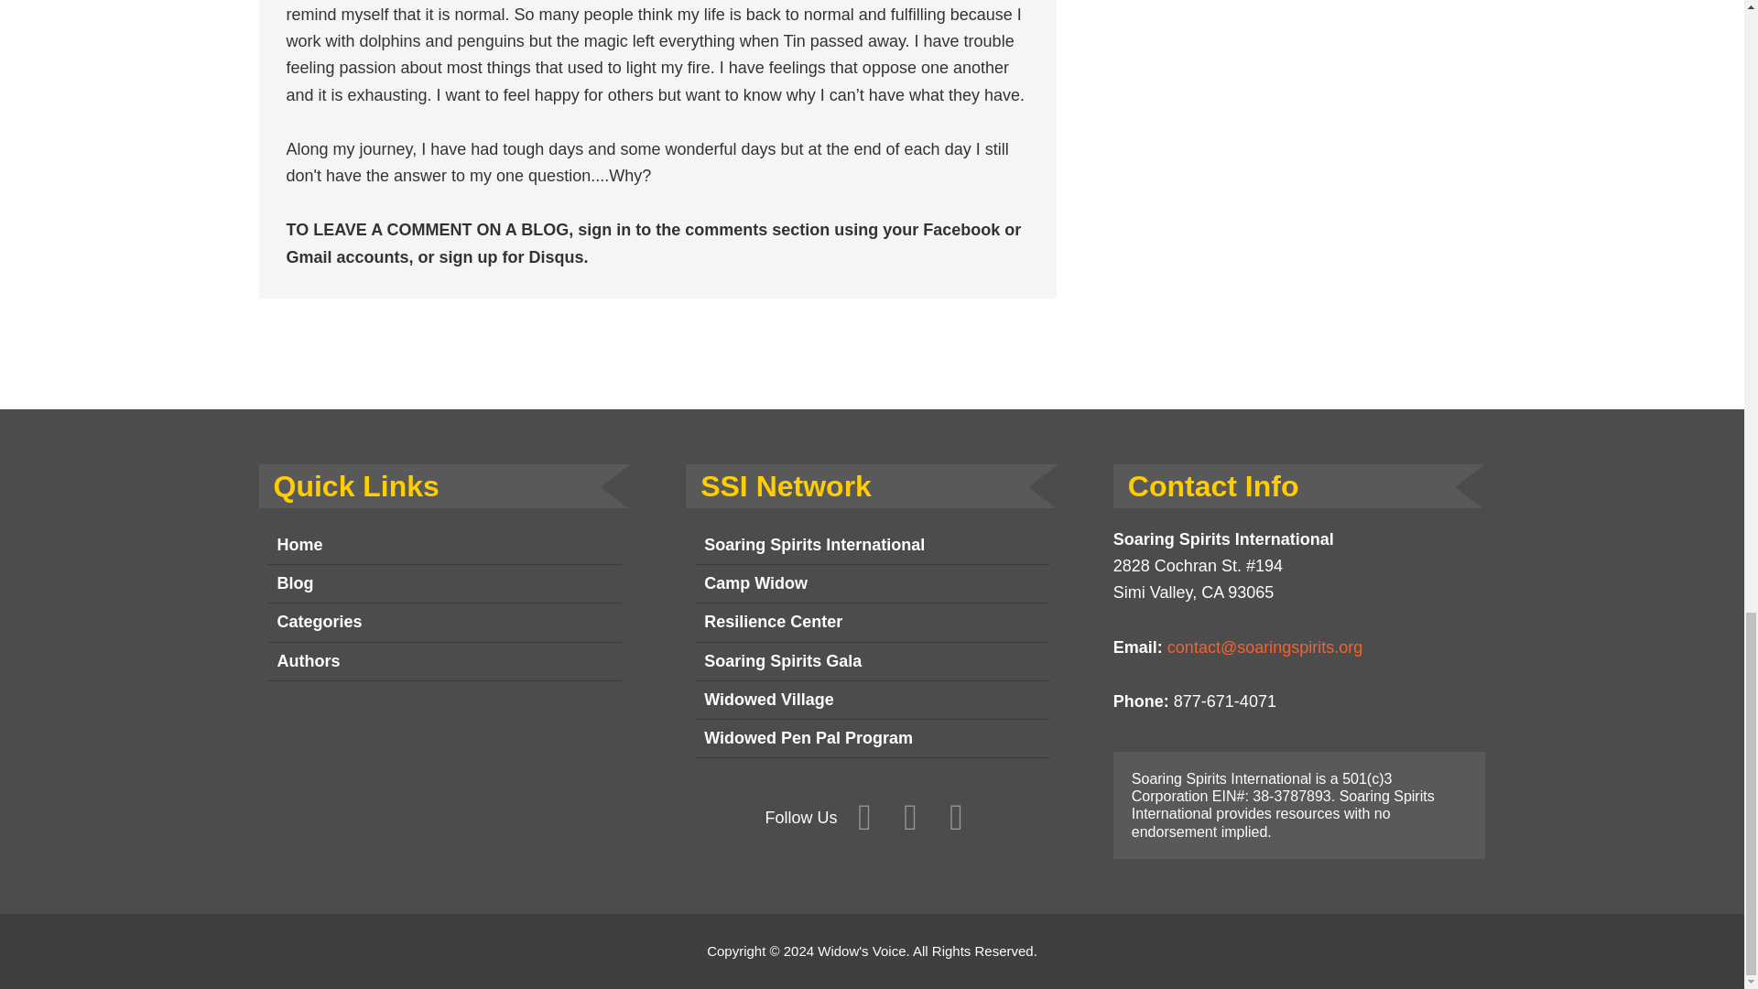  Describe the element at coordinates (444, 583) in the screenshot. I see `Blog` at that location.